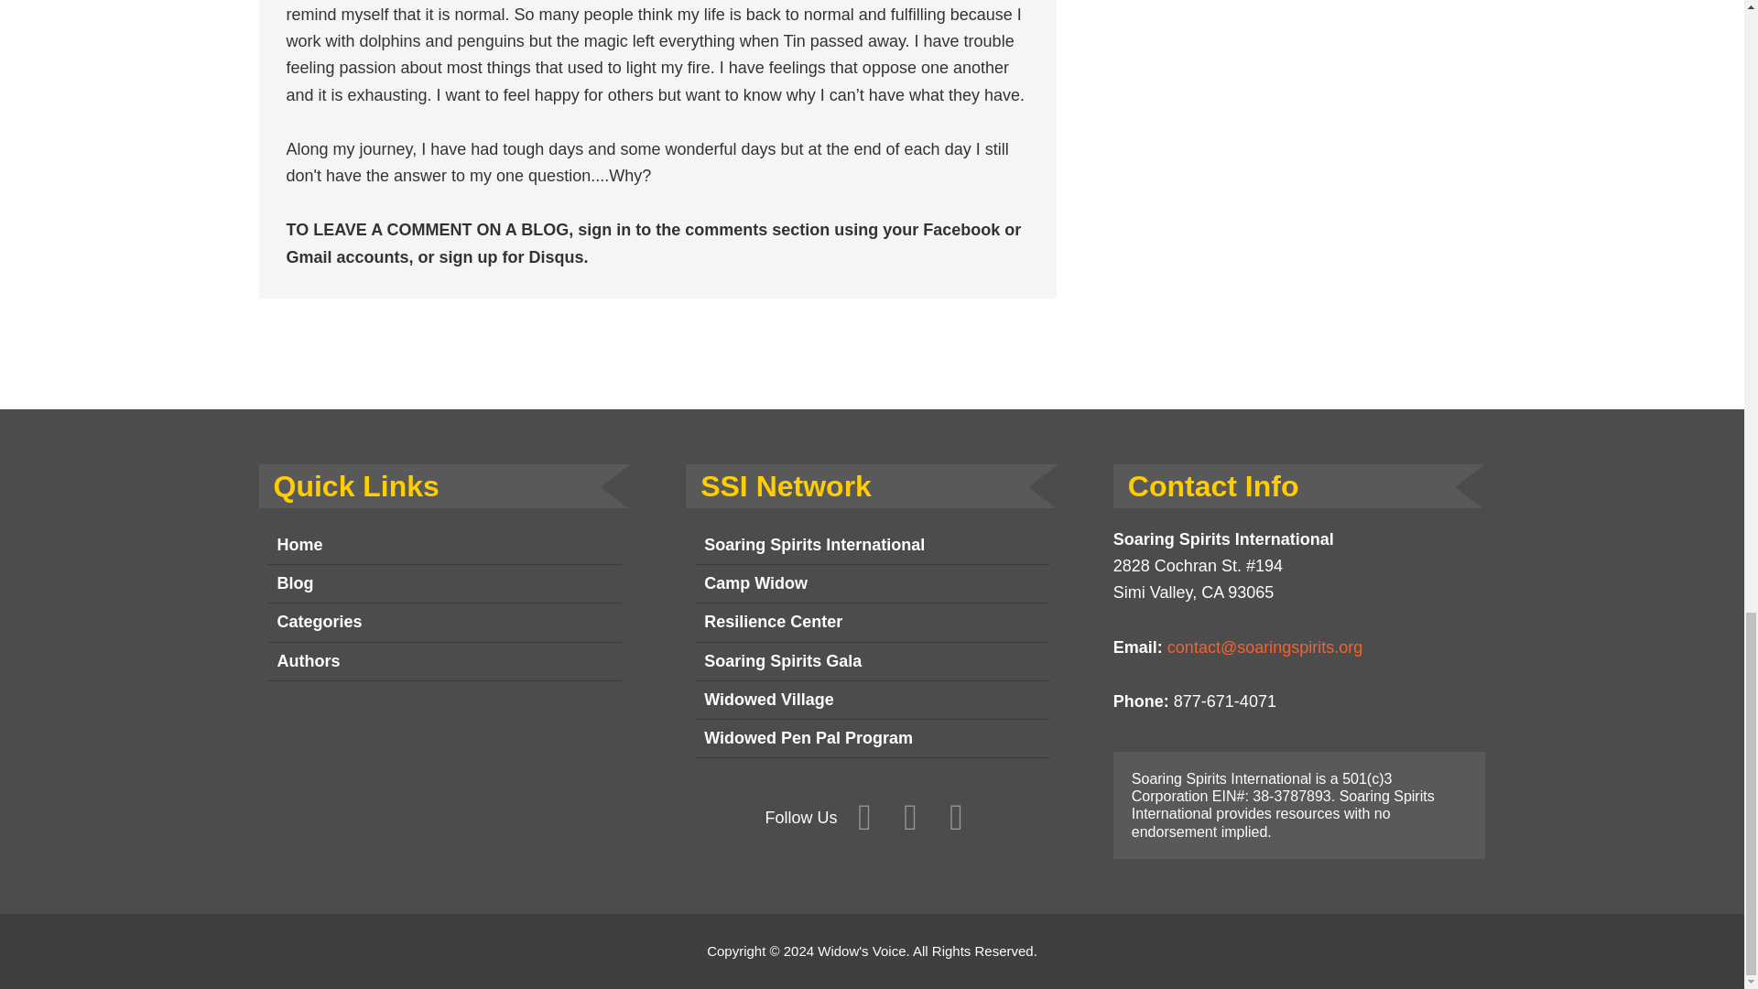  Describe the element at coordinates (444, 583) in the screenshot. I see `Blog` at that location.